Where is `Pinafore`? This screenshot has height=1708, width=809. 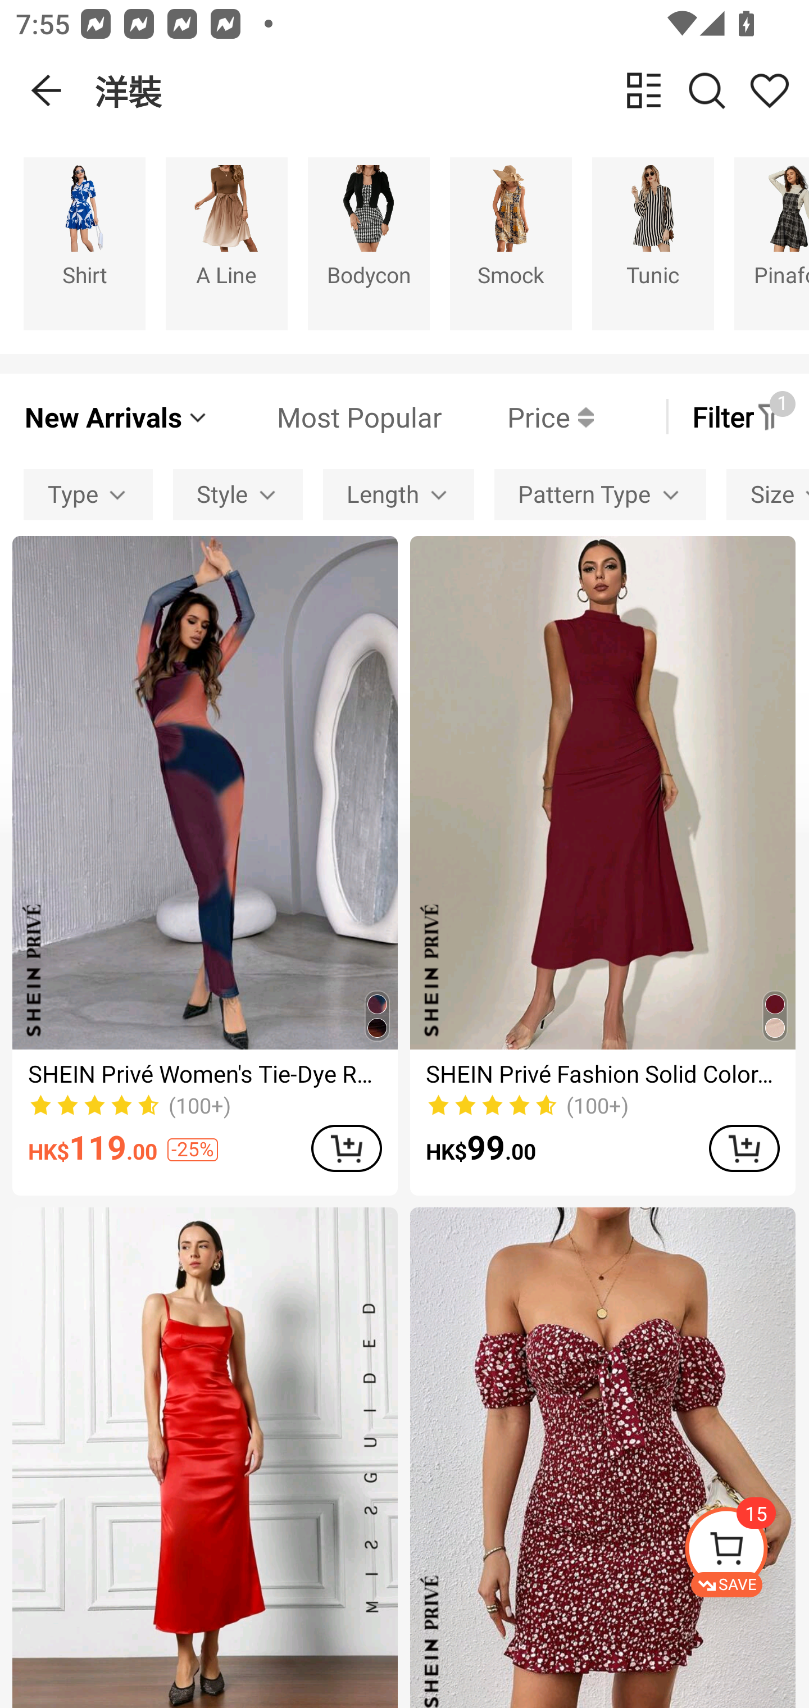 Pinafore is located at coordinates (772, 243).